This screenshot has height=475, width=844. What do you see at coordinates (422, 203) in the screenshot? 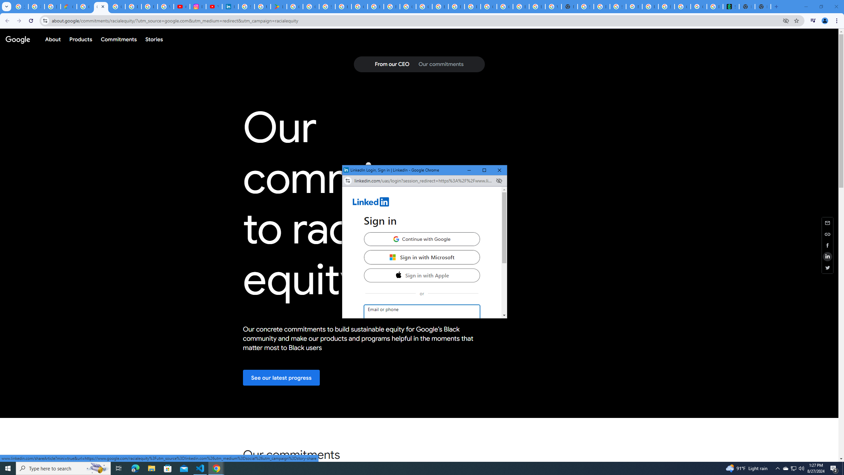
I see `Q2790: 100%` at bounding box center [422, 203].